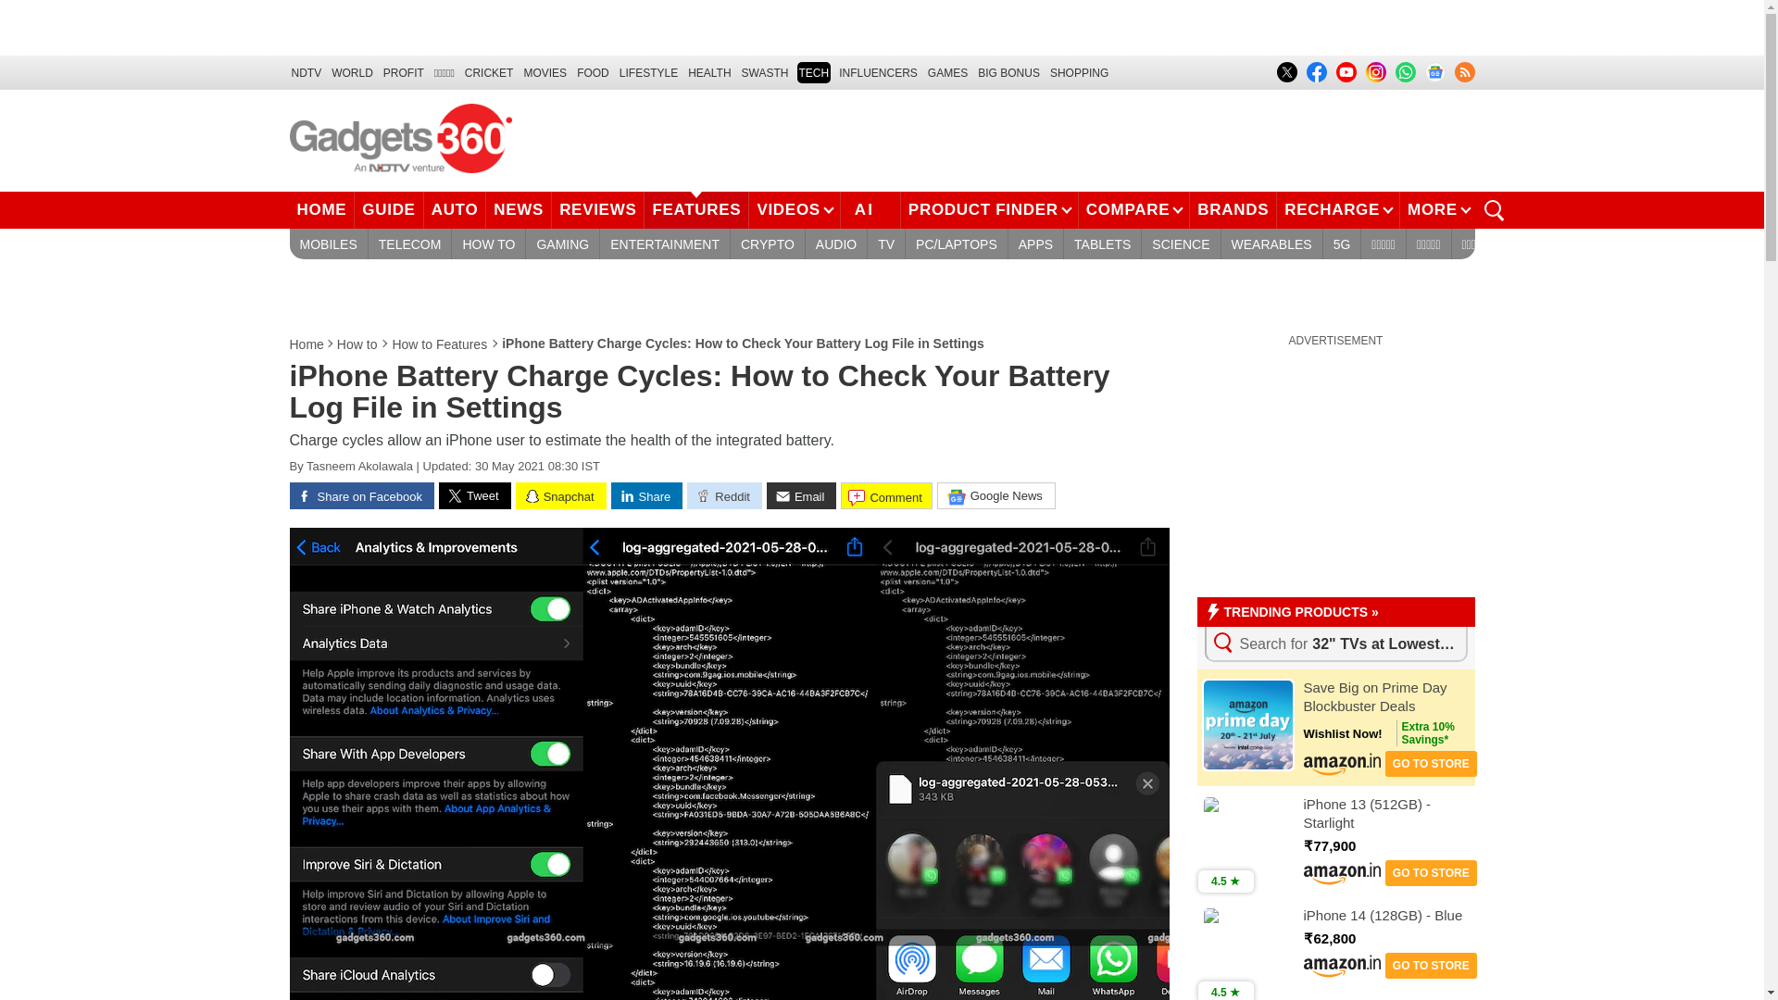  Describe the element at coordinates (648, 72) in the screenshot. I see `LIFESTYLE` at that location.